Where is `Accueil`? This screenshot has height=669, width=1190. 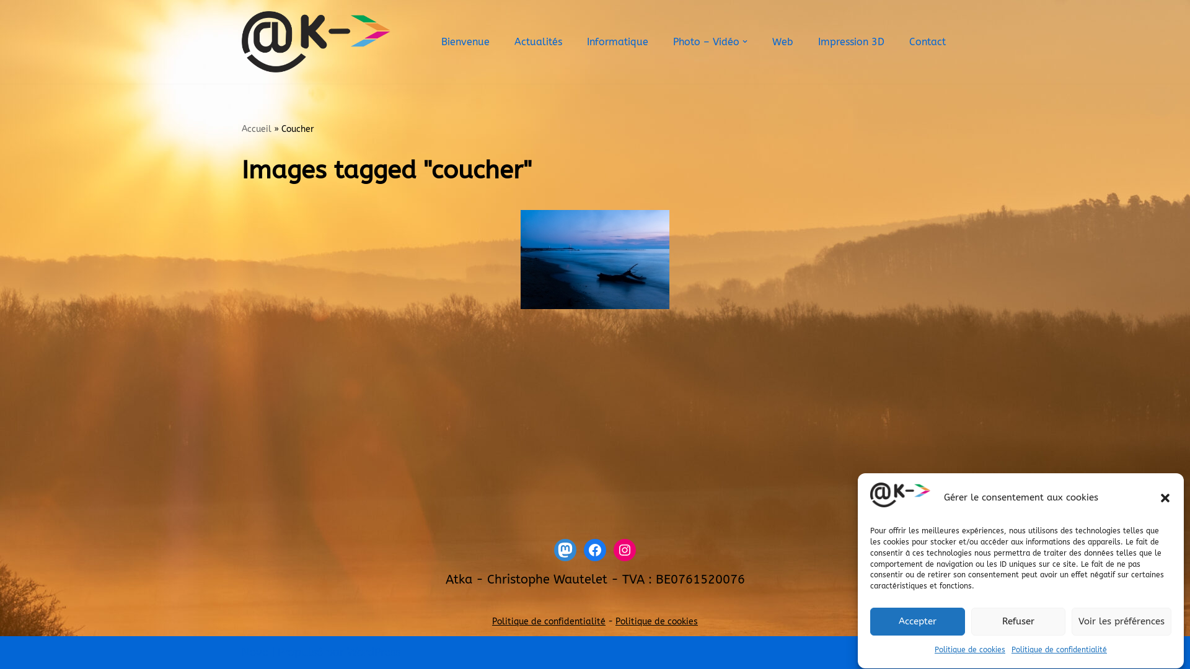
Accueil is located at coordinates (257, 129).